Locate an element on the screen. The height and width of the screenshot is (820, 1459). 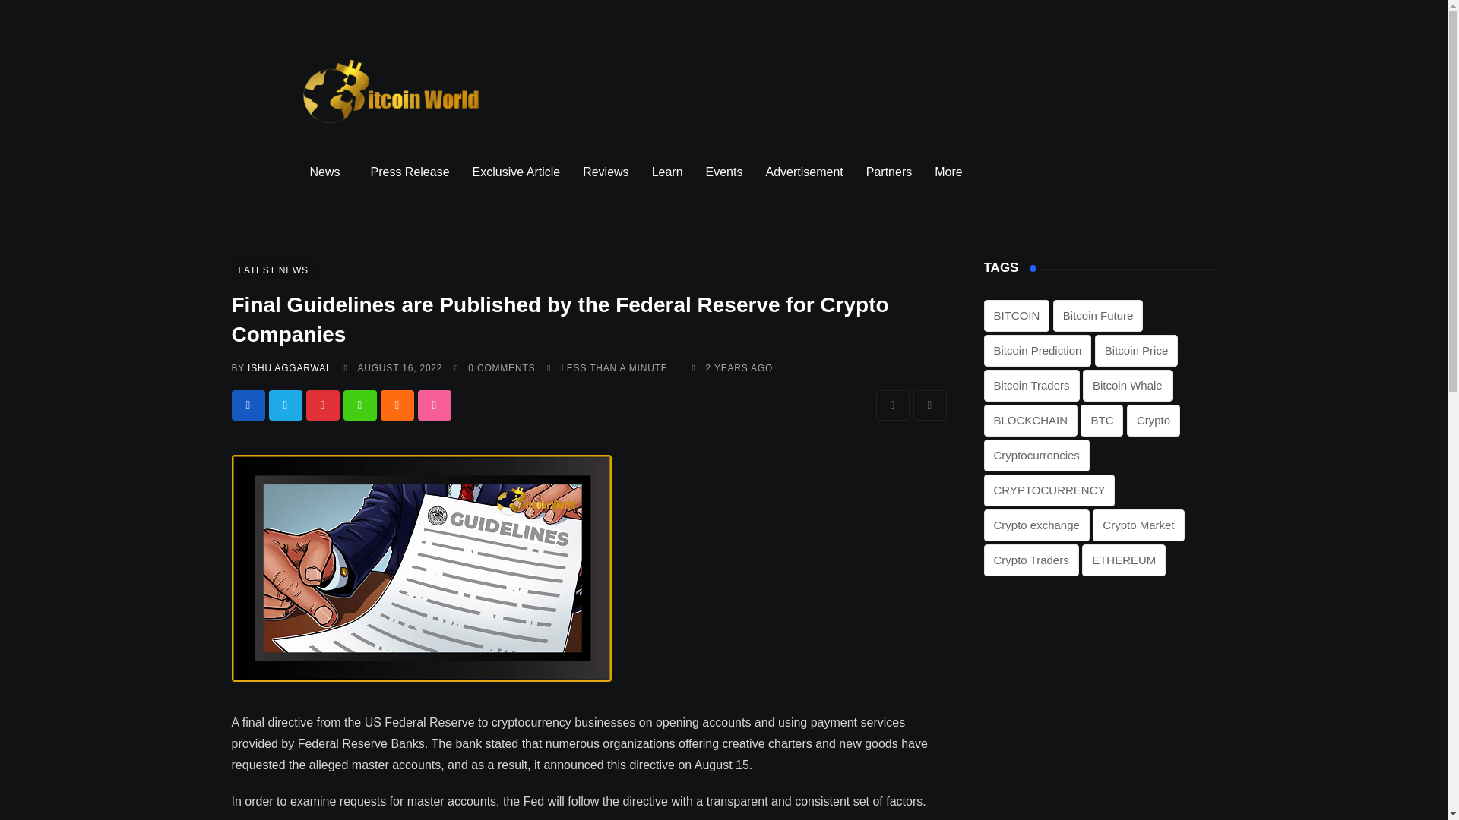
Posts by Ishu Aggarwal is located at coordinates (289, 368).